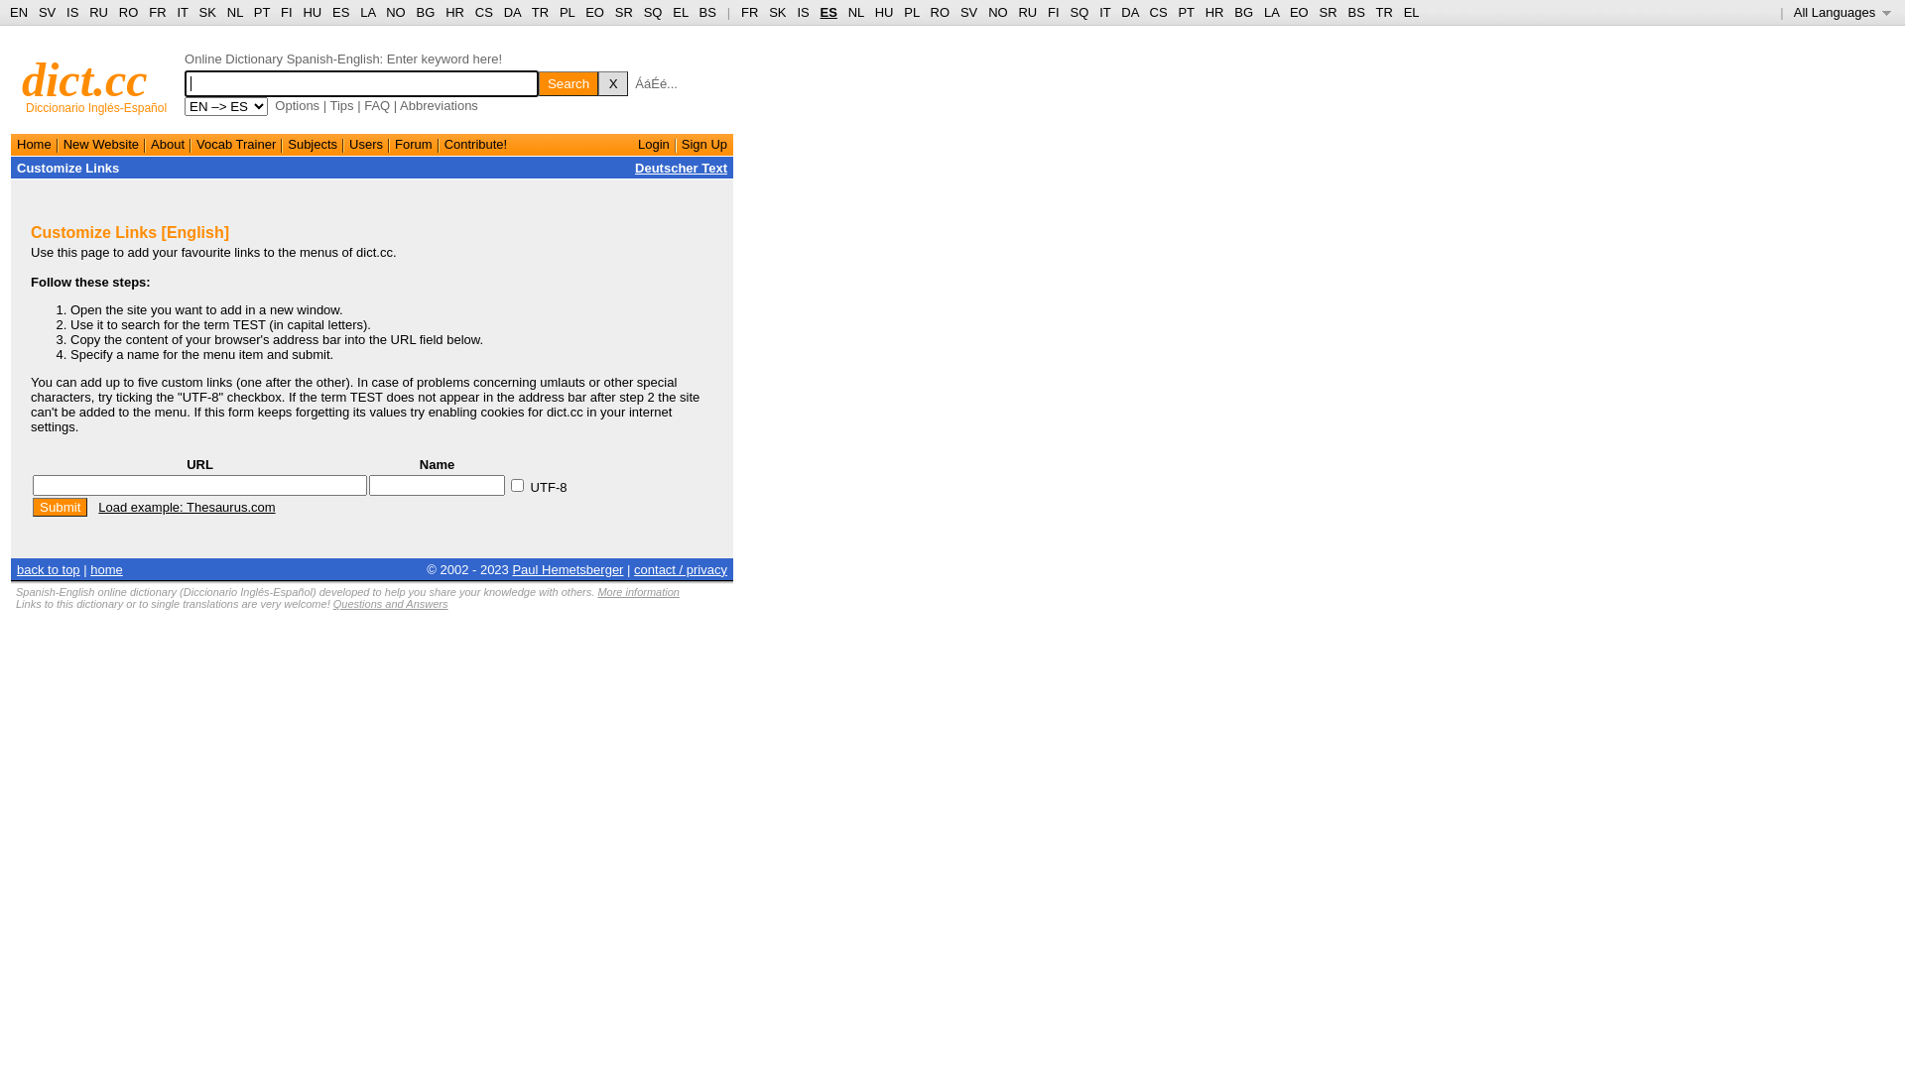 The image size is (1905, 1071). Describe the element at coordinates (803, 12) in the screenshot. I see `IS` at that location.